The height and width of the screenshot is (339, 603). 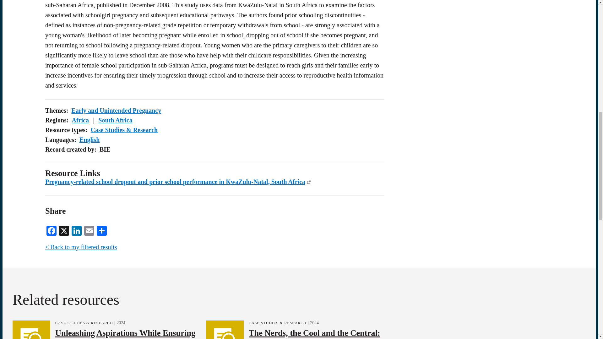 What do you see at coordinates (89, 139) in the screenshot?
I see `English` at bounding box center [89, 139].